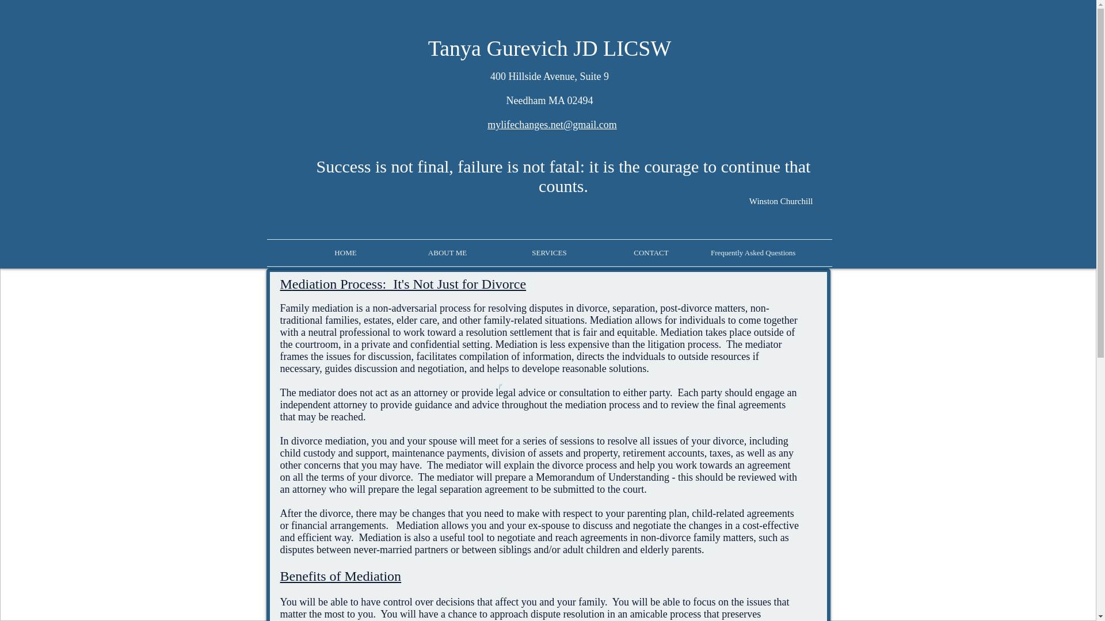 Image resolution: width=1105 pixels, height=621 pixels. Describe the element at coordinates (753, 253) in the screenshot. I see `Frequently Asked Questions` at that location.